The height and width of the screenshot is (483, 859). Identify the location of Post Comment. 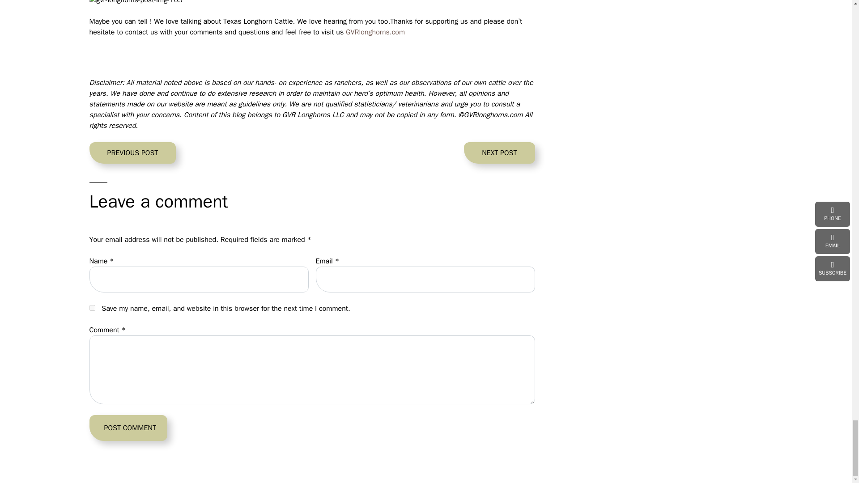
(132, 153).